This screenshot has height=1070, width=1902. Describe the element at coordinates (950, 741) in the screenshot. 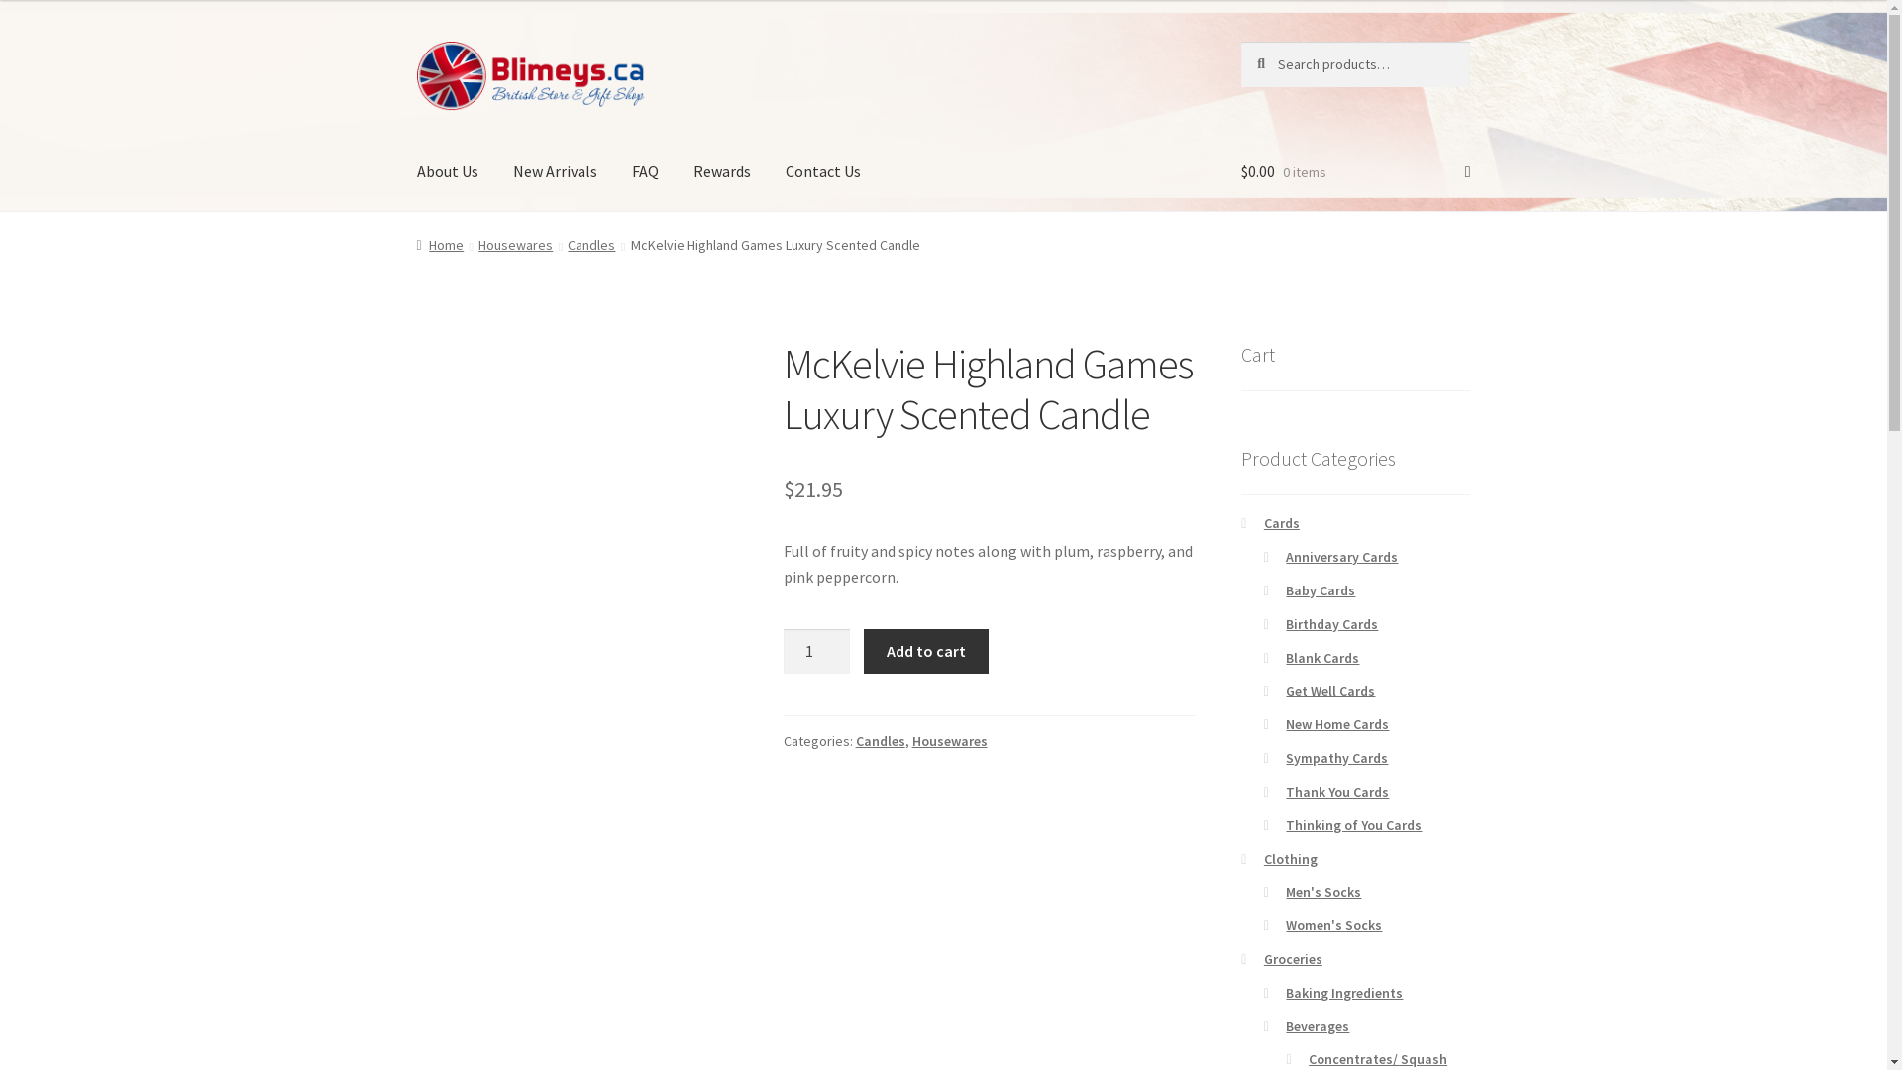

I see `Housewares` at that location.